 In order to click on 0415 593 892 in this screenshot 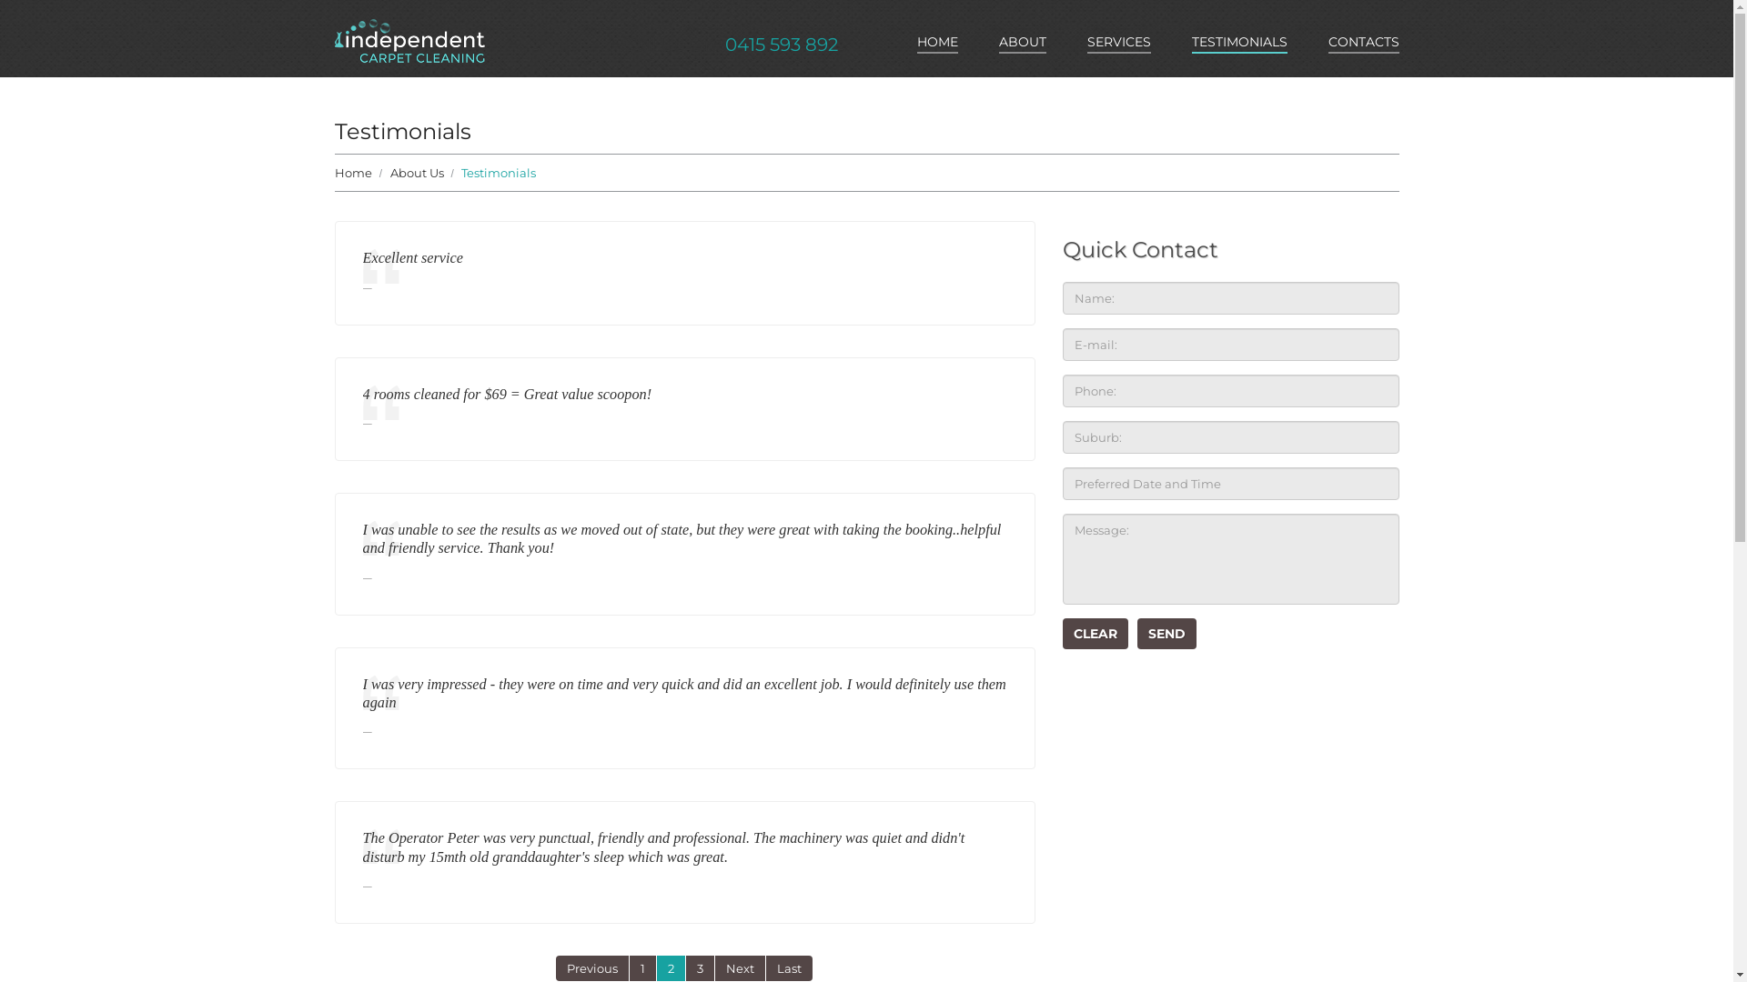, I will do `click(781, 45)`.